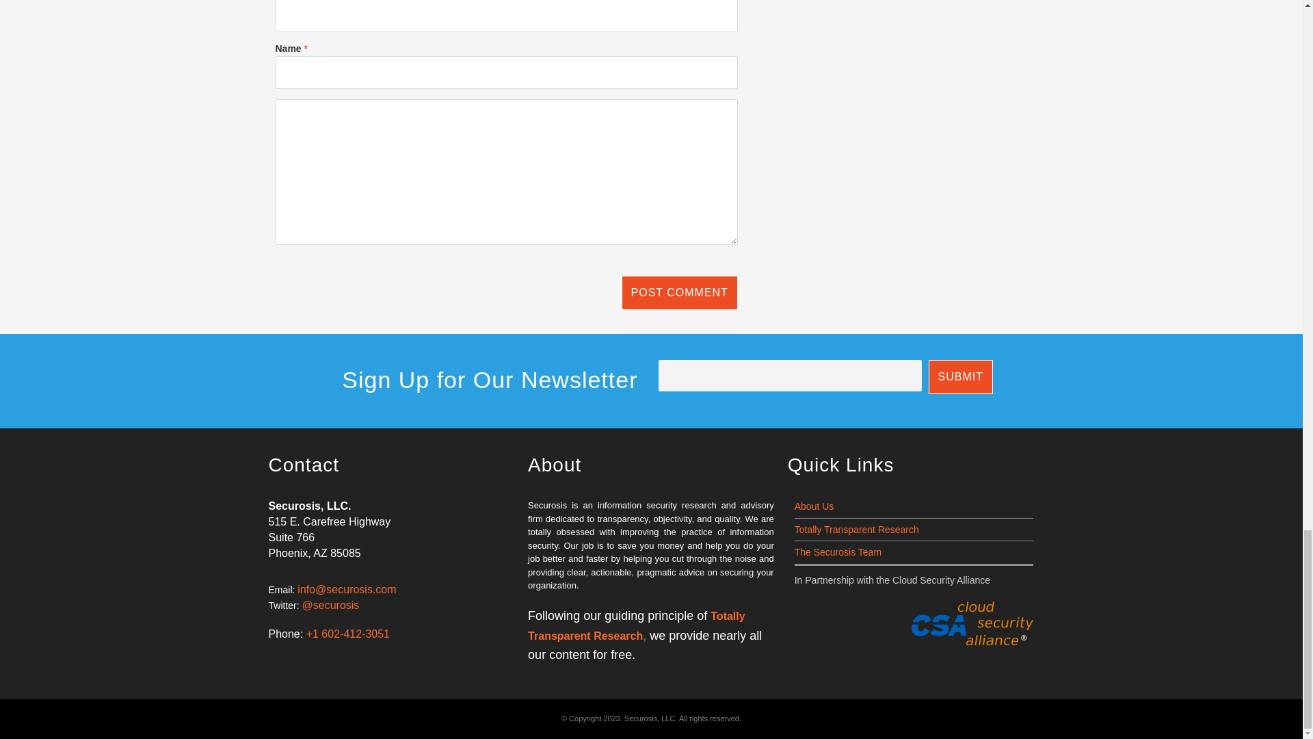 This screenshot has width=1313, height=739. What do you see at coordinates (283, 605) in the screenshot?
I see `Twitter` at bounding box center [283, 605].